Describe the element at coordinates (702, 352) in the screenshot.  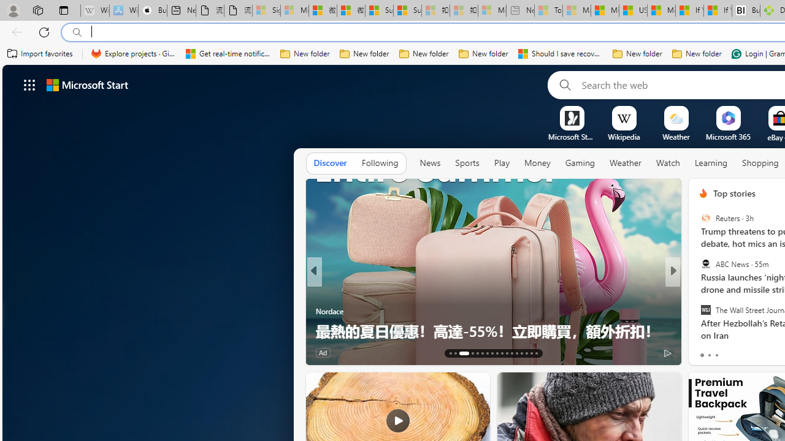
I see `1 Like` at that location.